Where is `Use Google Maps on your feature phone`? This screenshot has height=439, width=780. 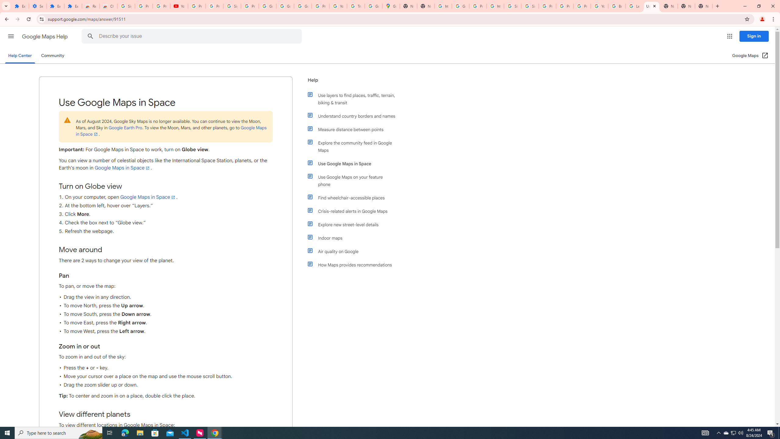 Use Google Maps on your feature phone is located at coordinates (354, 180).